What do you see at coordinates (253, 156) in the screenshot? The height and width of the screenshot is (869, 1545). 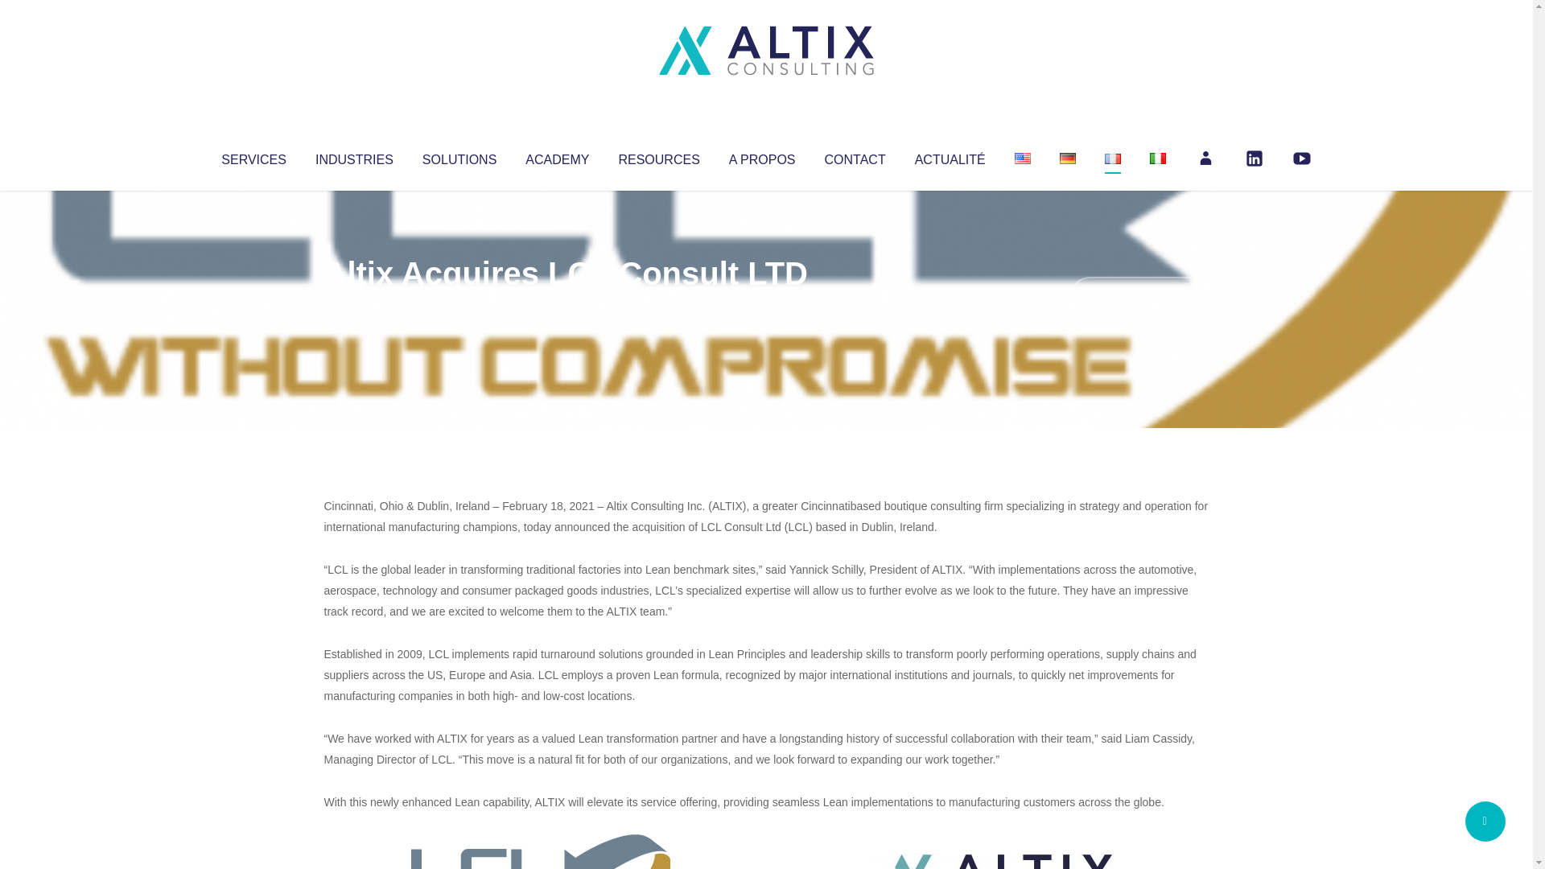 I see `SERVICES` at bounding box center [253, 156].